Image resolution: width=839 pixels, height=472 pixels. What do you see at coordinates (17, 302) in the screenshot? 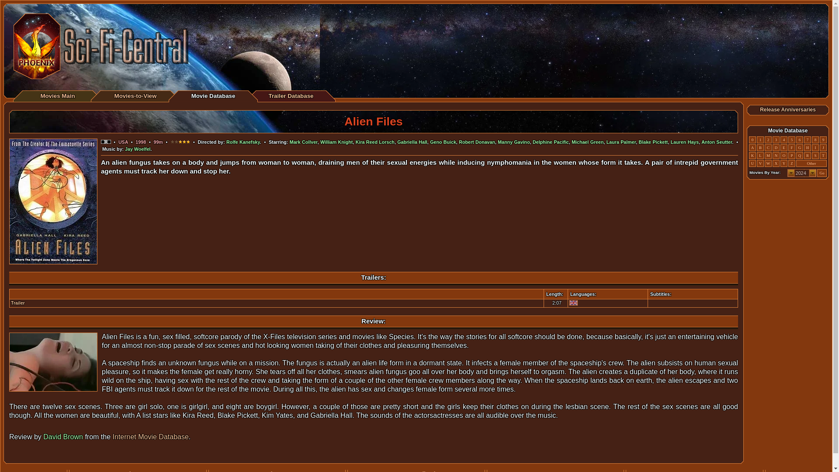
I see `Trailer` at bounding box center [17, 302].